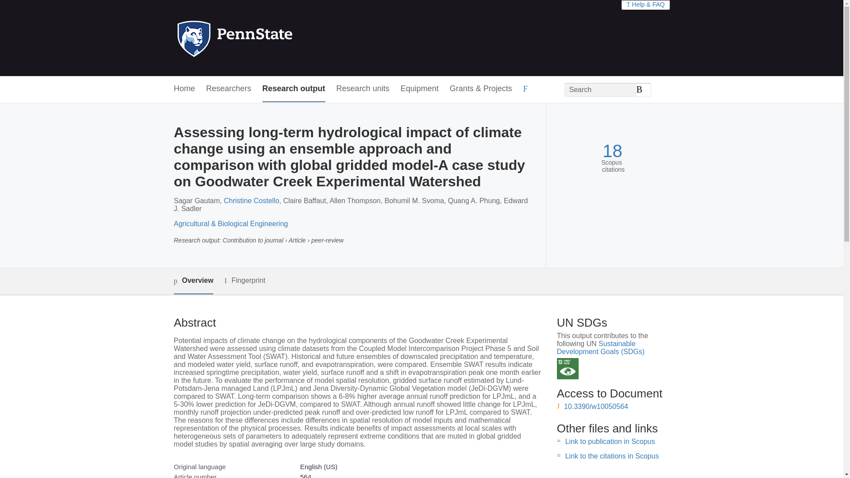  Describe the element at coordinates (193, 281) in the screenshot. I see `Overview` at that location.